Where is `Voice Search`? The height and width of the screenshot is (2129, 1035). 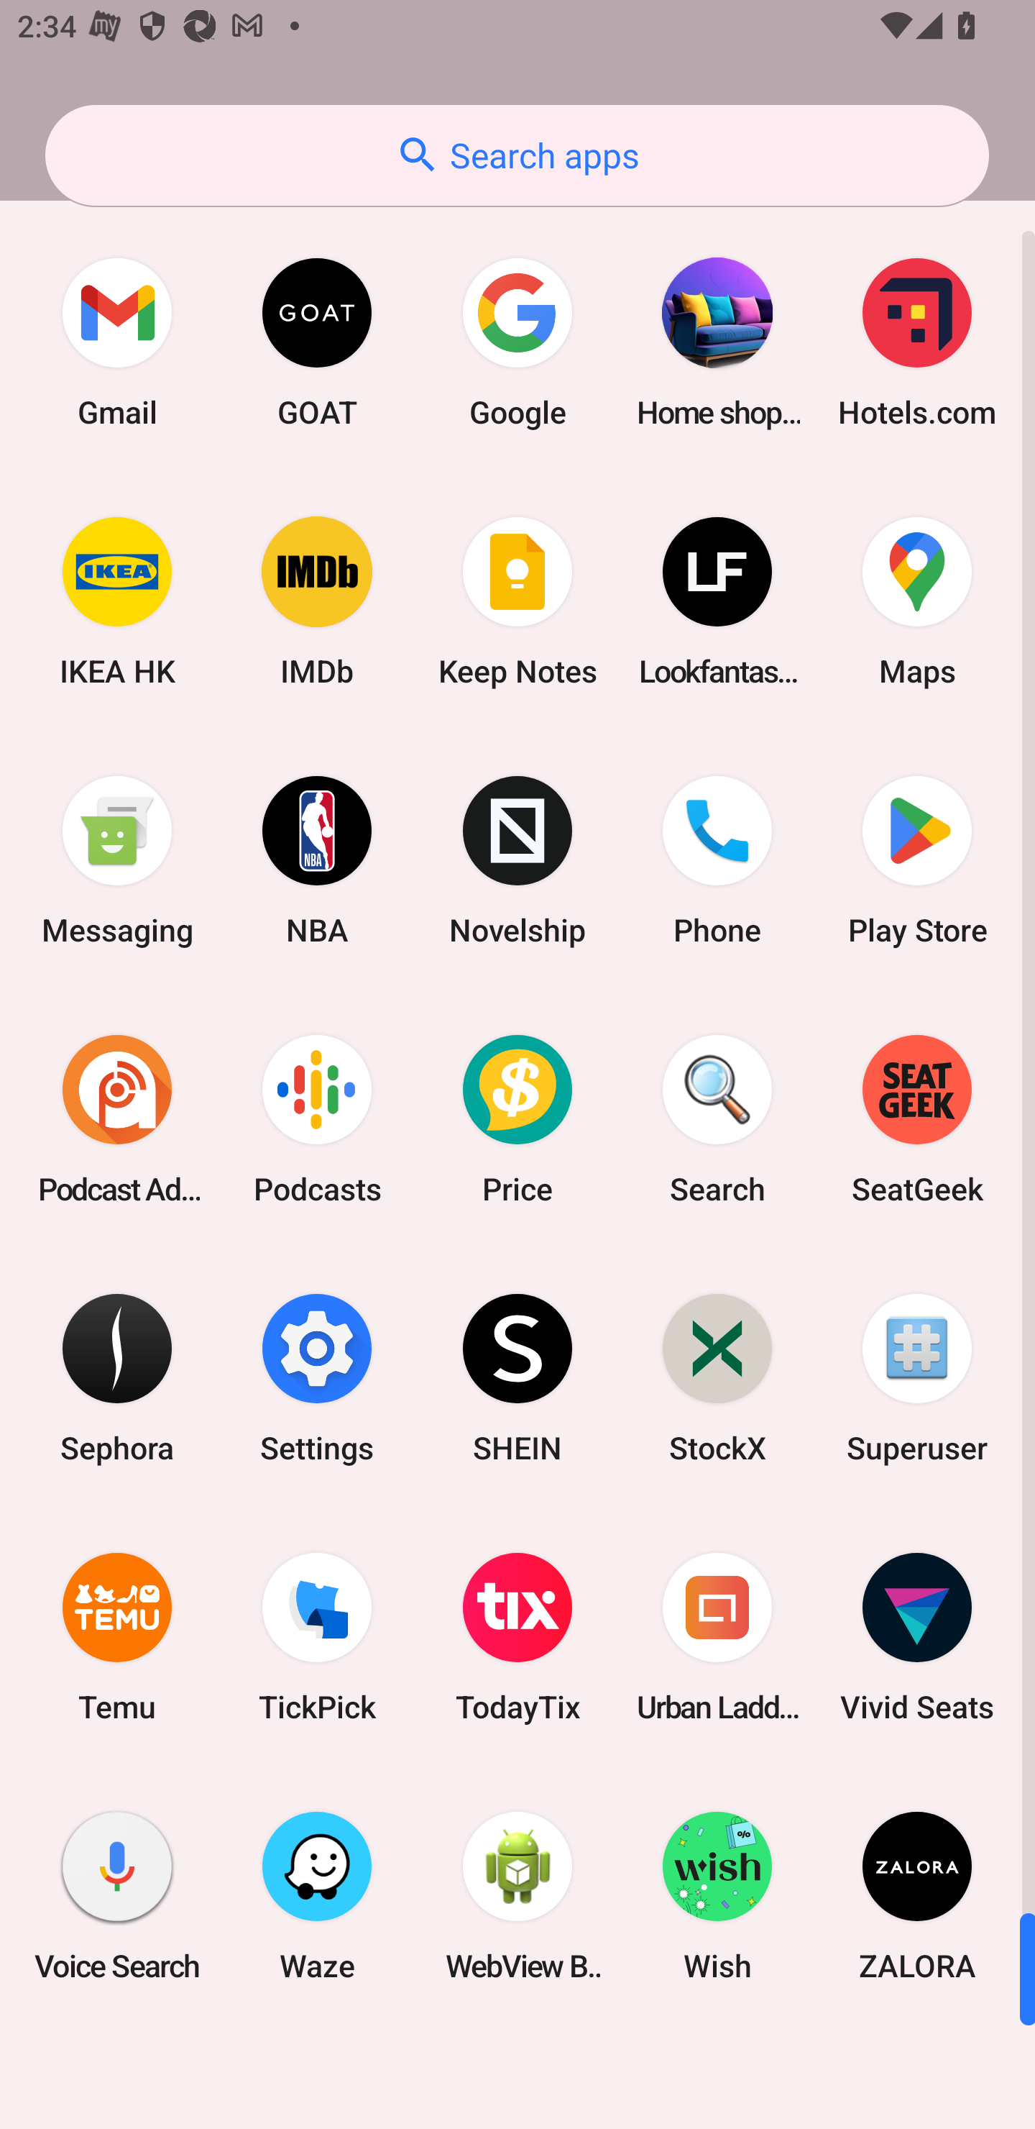
Voice Search is located at coordinates (117, 1895).